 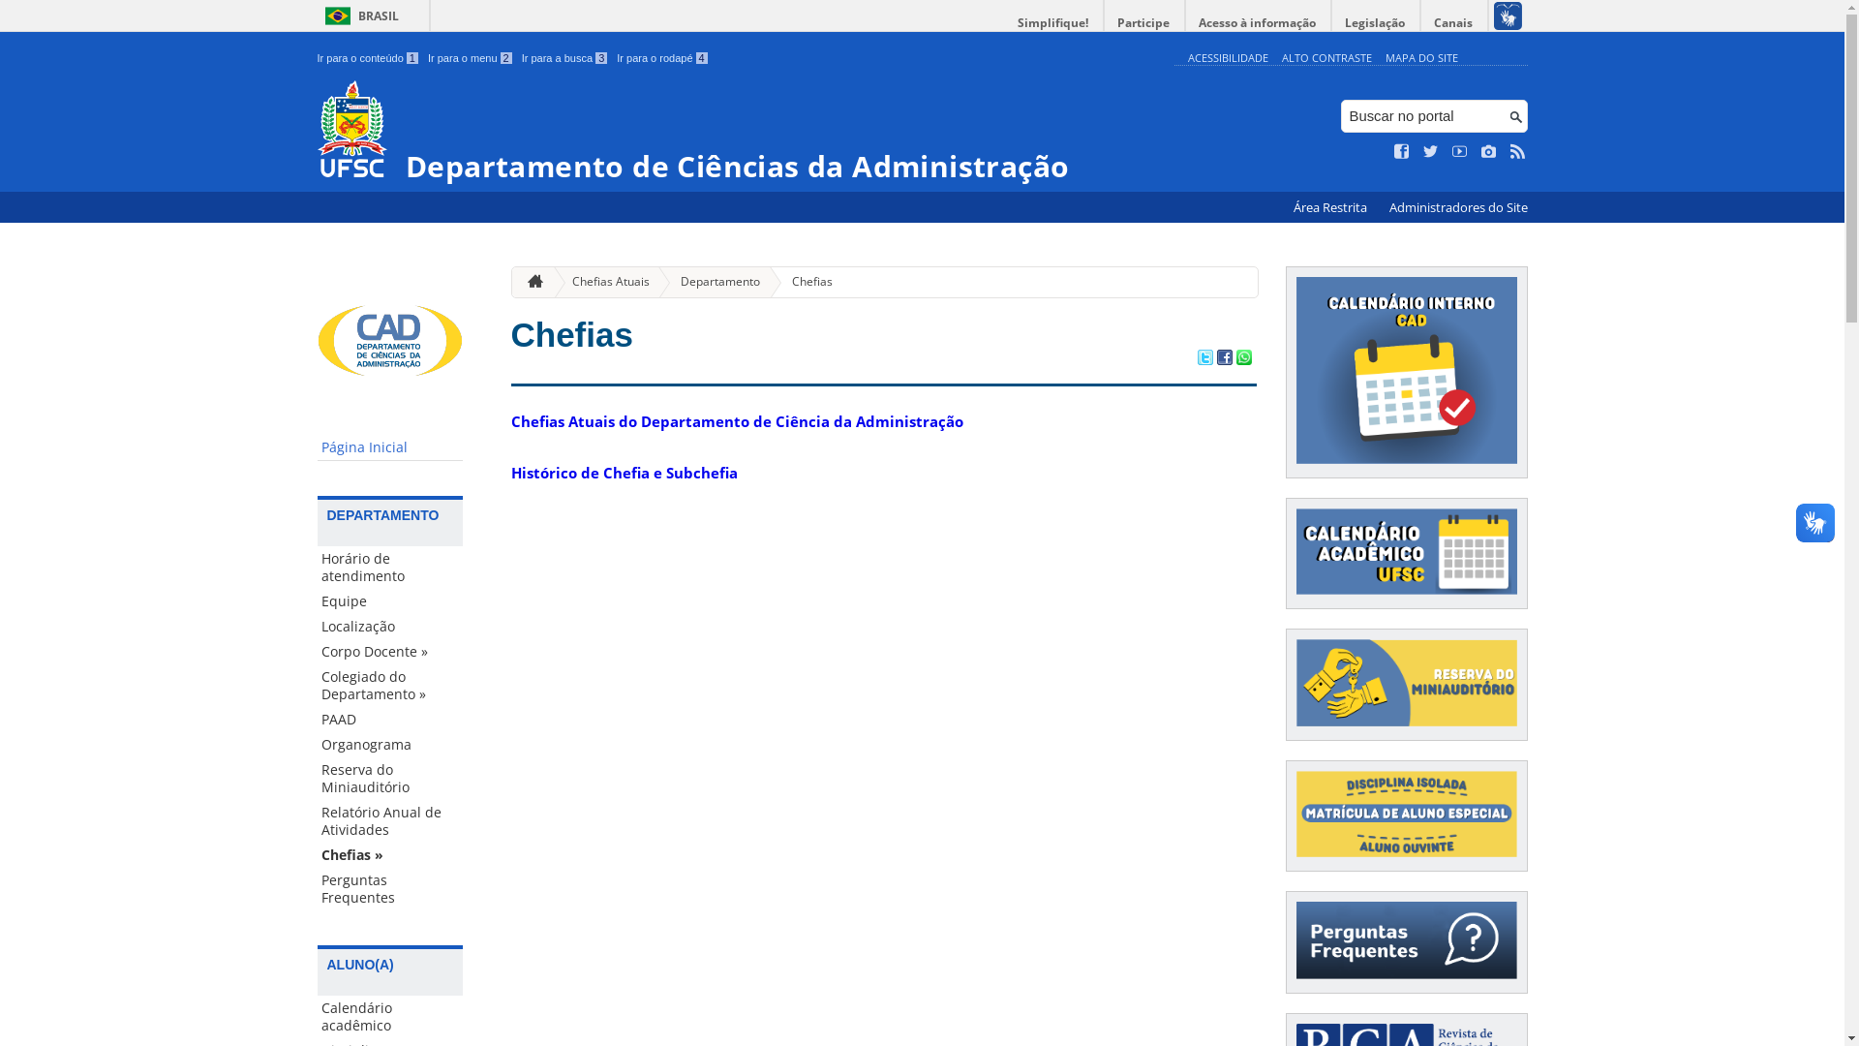 What do you see at coordinates (1053, 23) in the screenshot?
I see `Simplifique!` at bounding box center [1053, 23].